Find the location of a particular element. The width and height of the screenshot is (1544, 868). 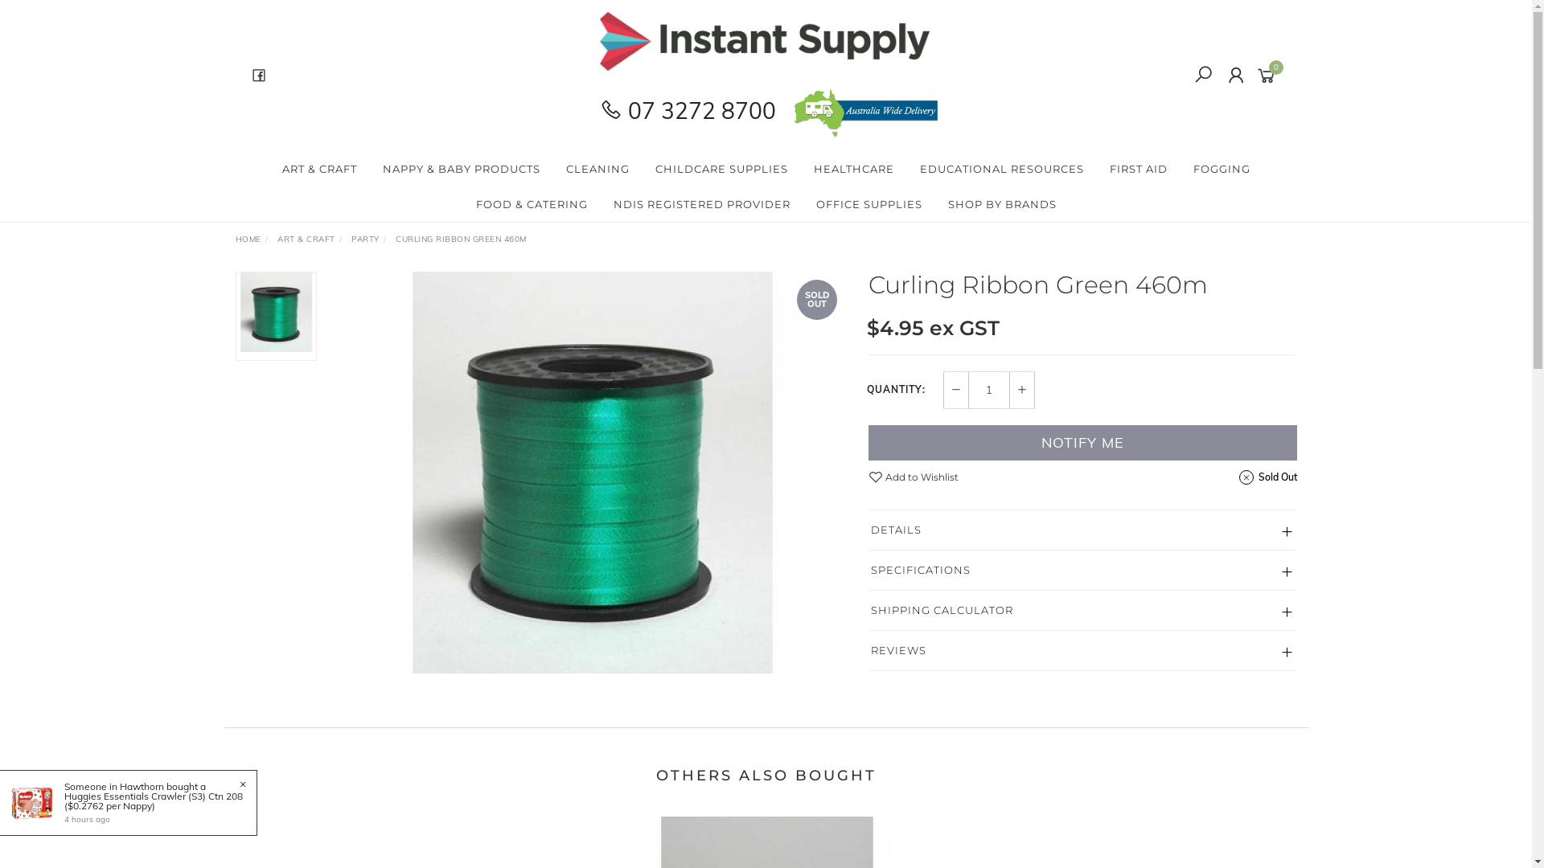

FIRST AID is located at coordinates (1139, 169).